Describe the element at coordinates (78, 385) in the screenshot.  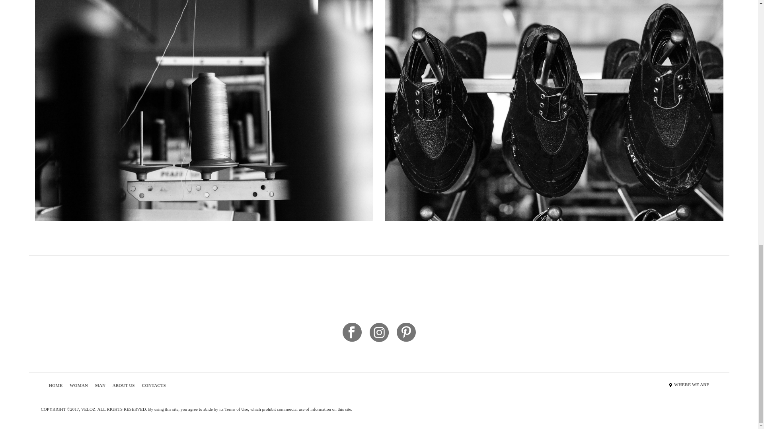
I see `WOMAN` at that location.